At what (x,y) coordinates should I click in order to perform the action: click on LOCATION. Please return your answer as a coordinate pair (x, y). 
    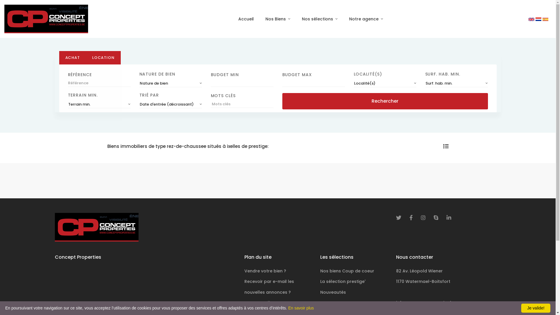
    Looking at the image, I should click on (103, 58).